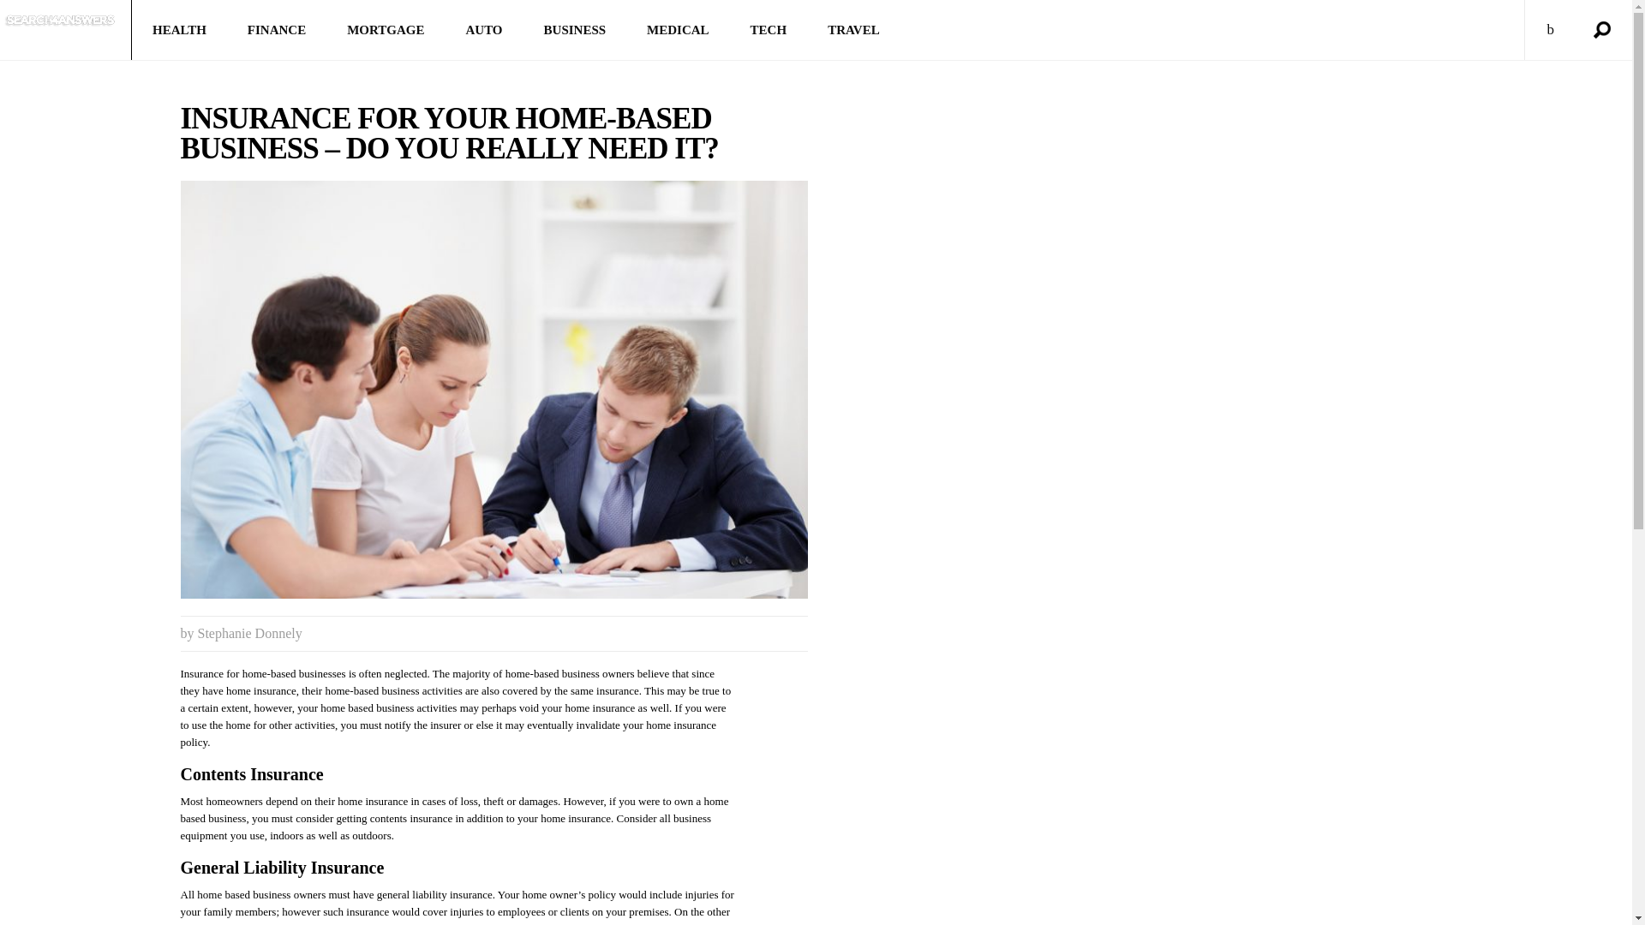 The height and width of the screenshot is (925, 1645). I want to click on FINANCE, so click(276, 30).